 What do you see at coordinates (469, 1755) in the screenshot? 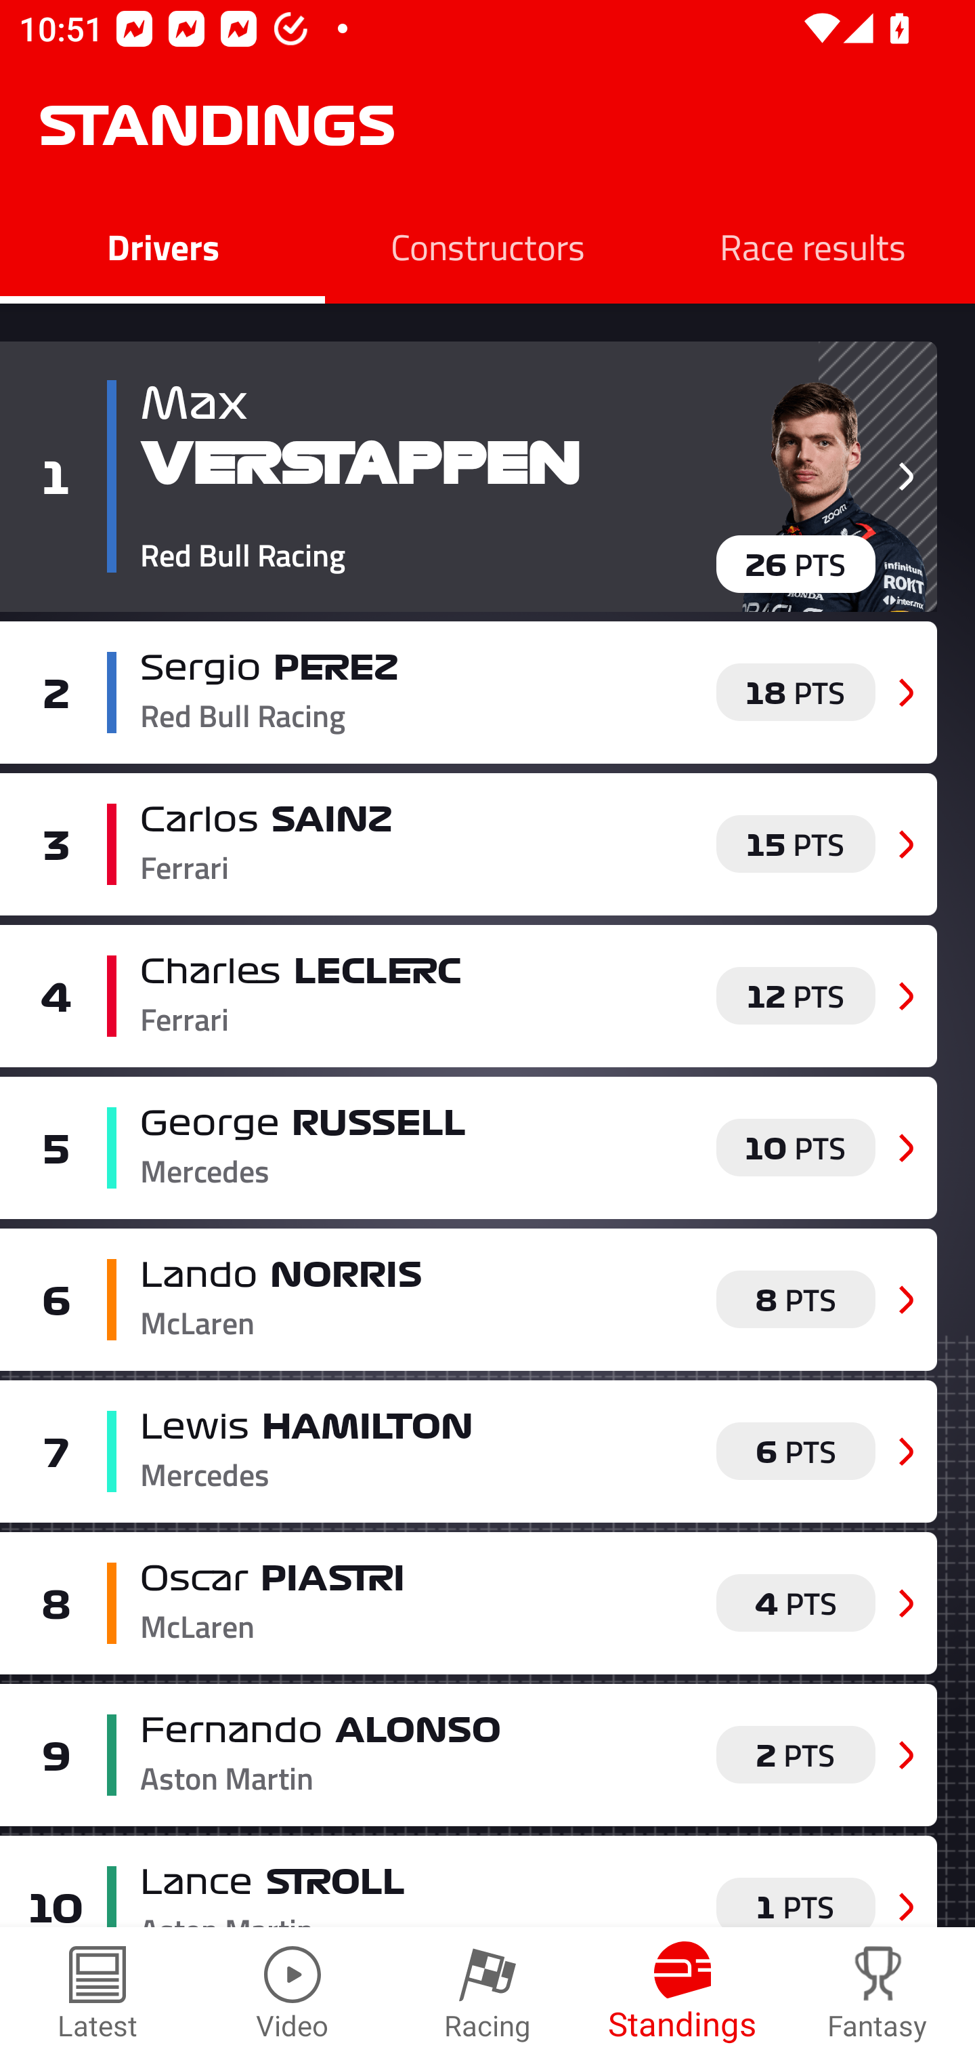
I see `9 Fernando ALONSO Aston Martin 2 PTS` at bounding box center [469, 1755].